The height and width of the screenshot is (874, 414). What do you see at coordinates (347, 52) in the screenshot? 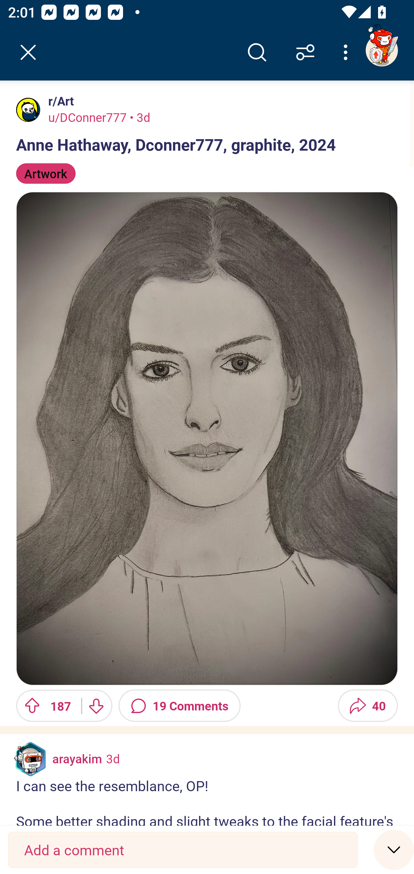
I see `More options` at bounding box center [347, 52].